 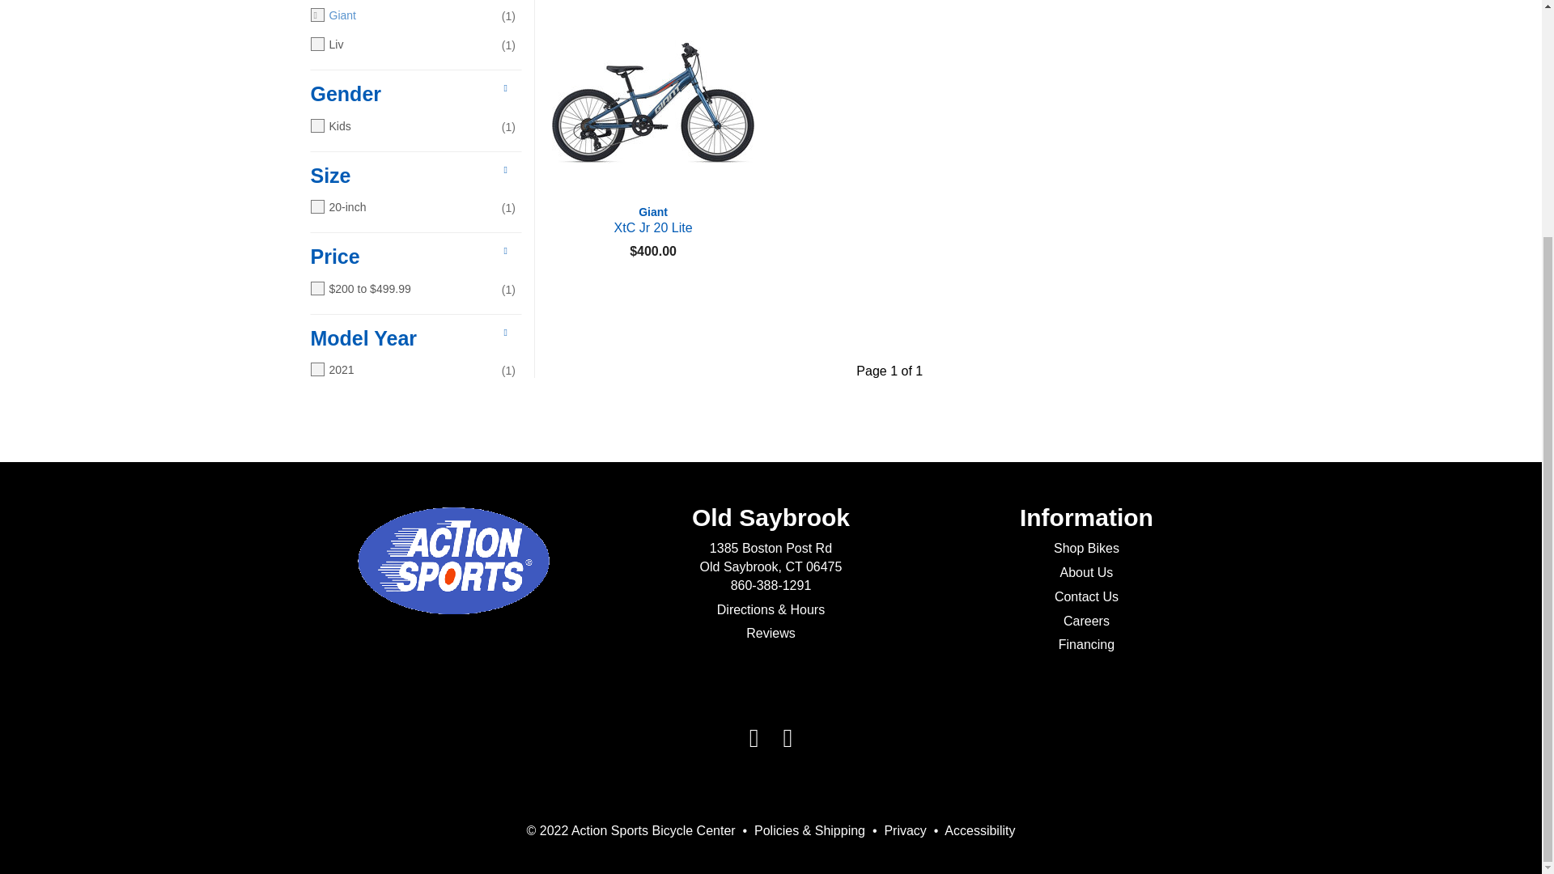 I want to click on Brands, so click(x=652, y=219).